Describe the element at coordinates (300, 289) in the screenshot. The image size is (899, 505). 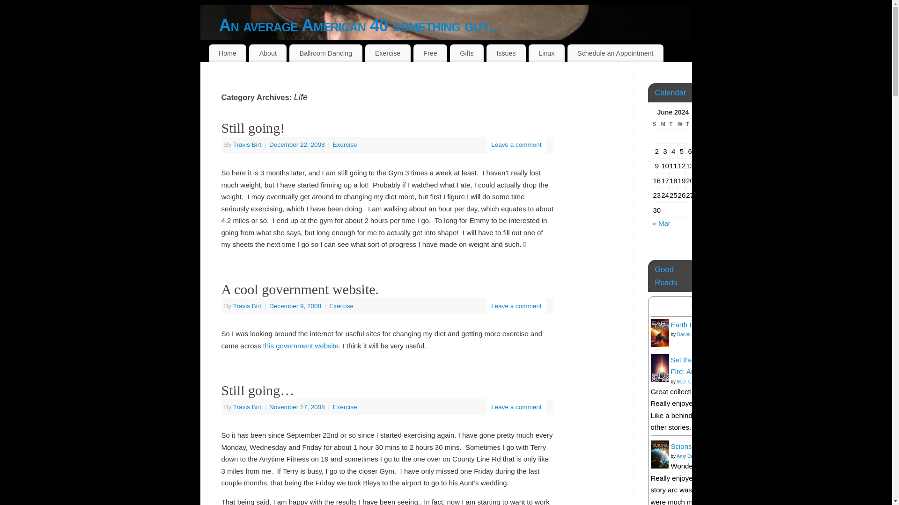
I see `A cool government website.` at that location.